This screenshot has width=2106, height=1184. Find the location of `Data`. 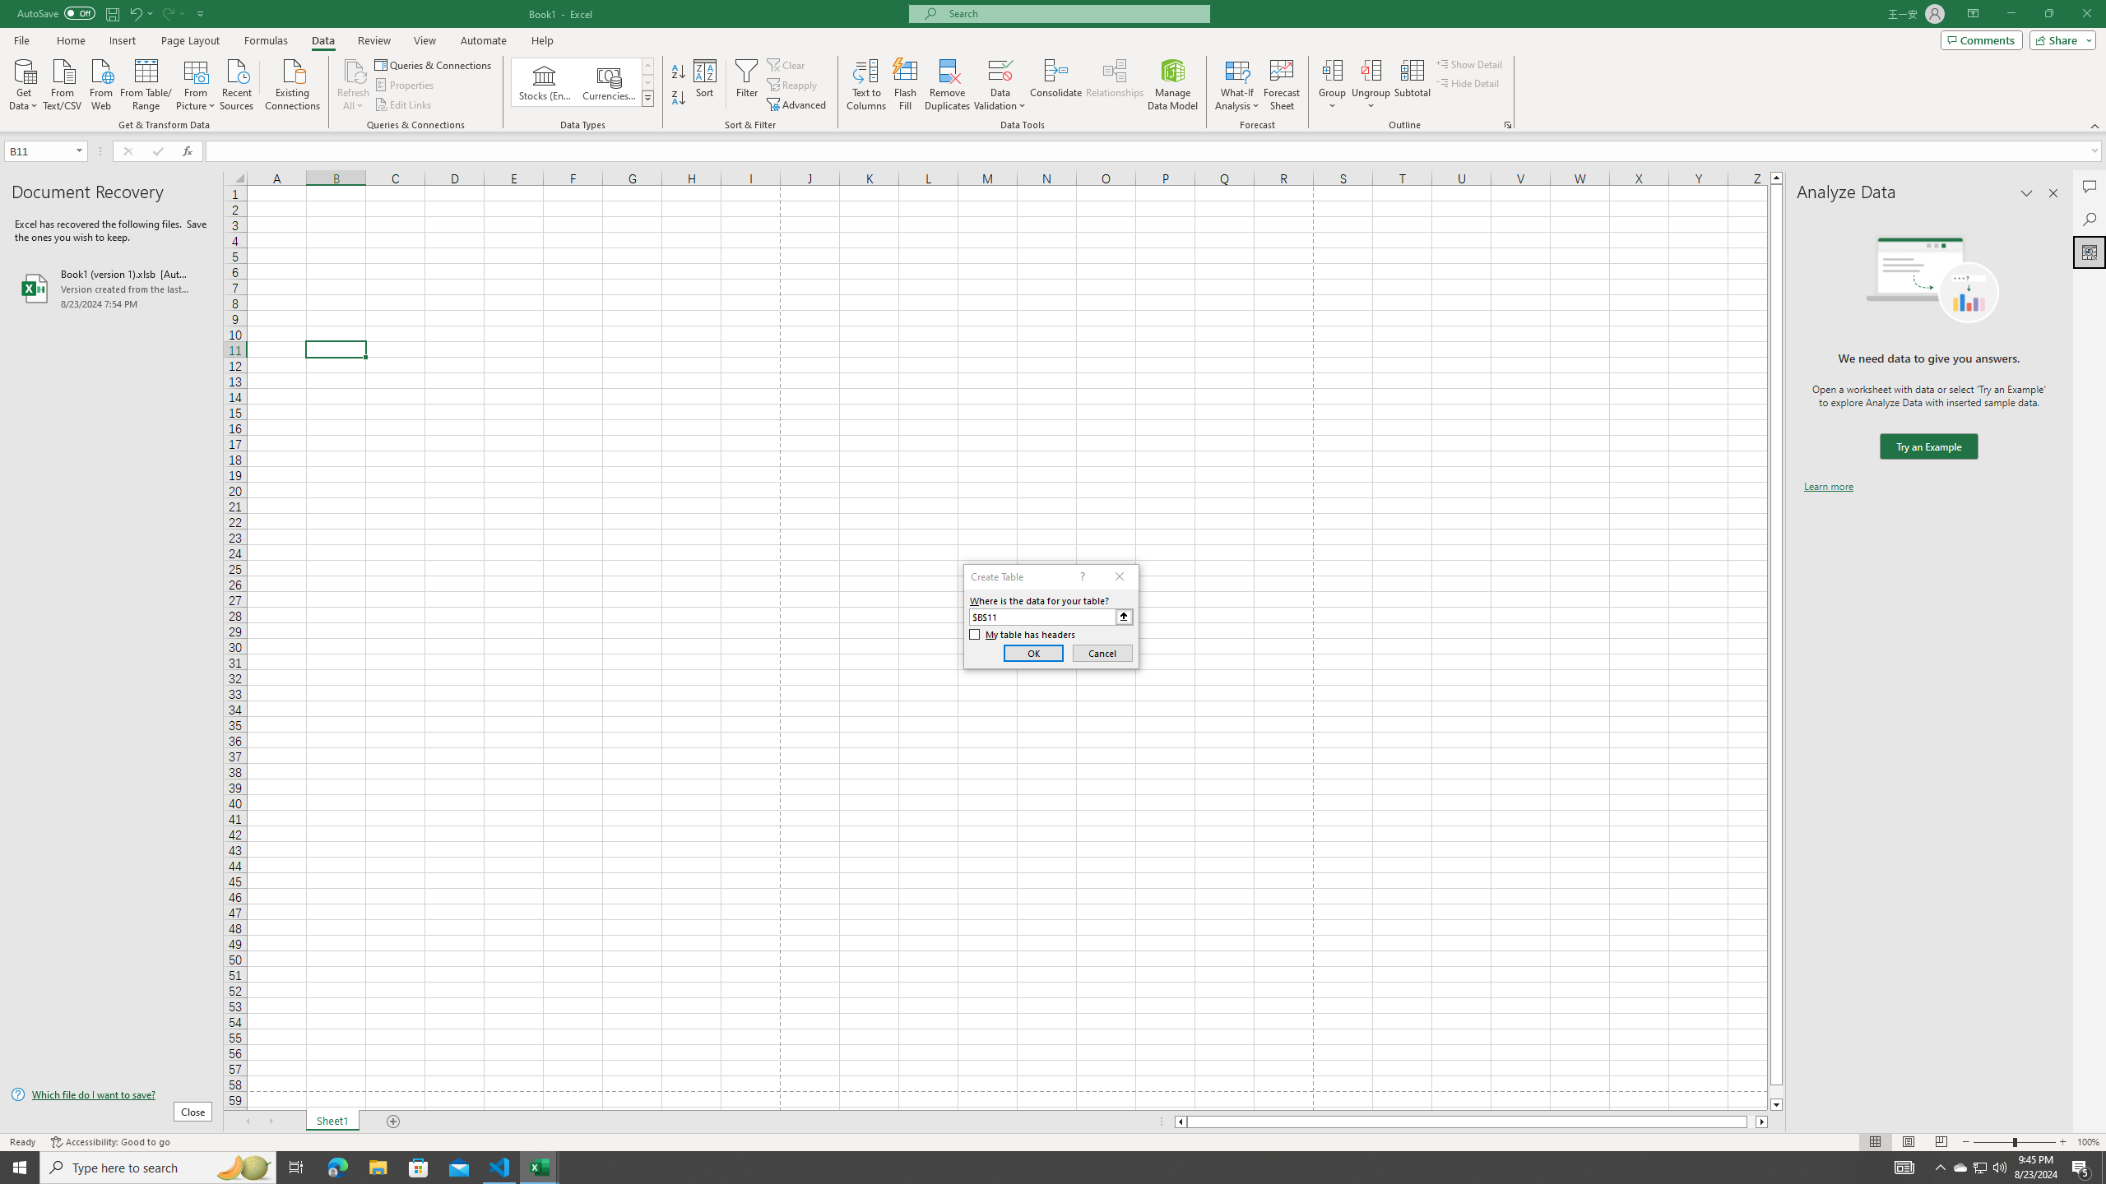

Data is located at coordinates (322, 40).